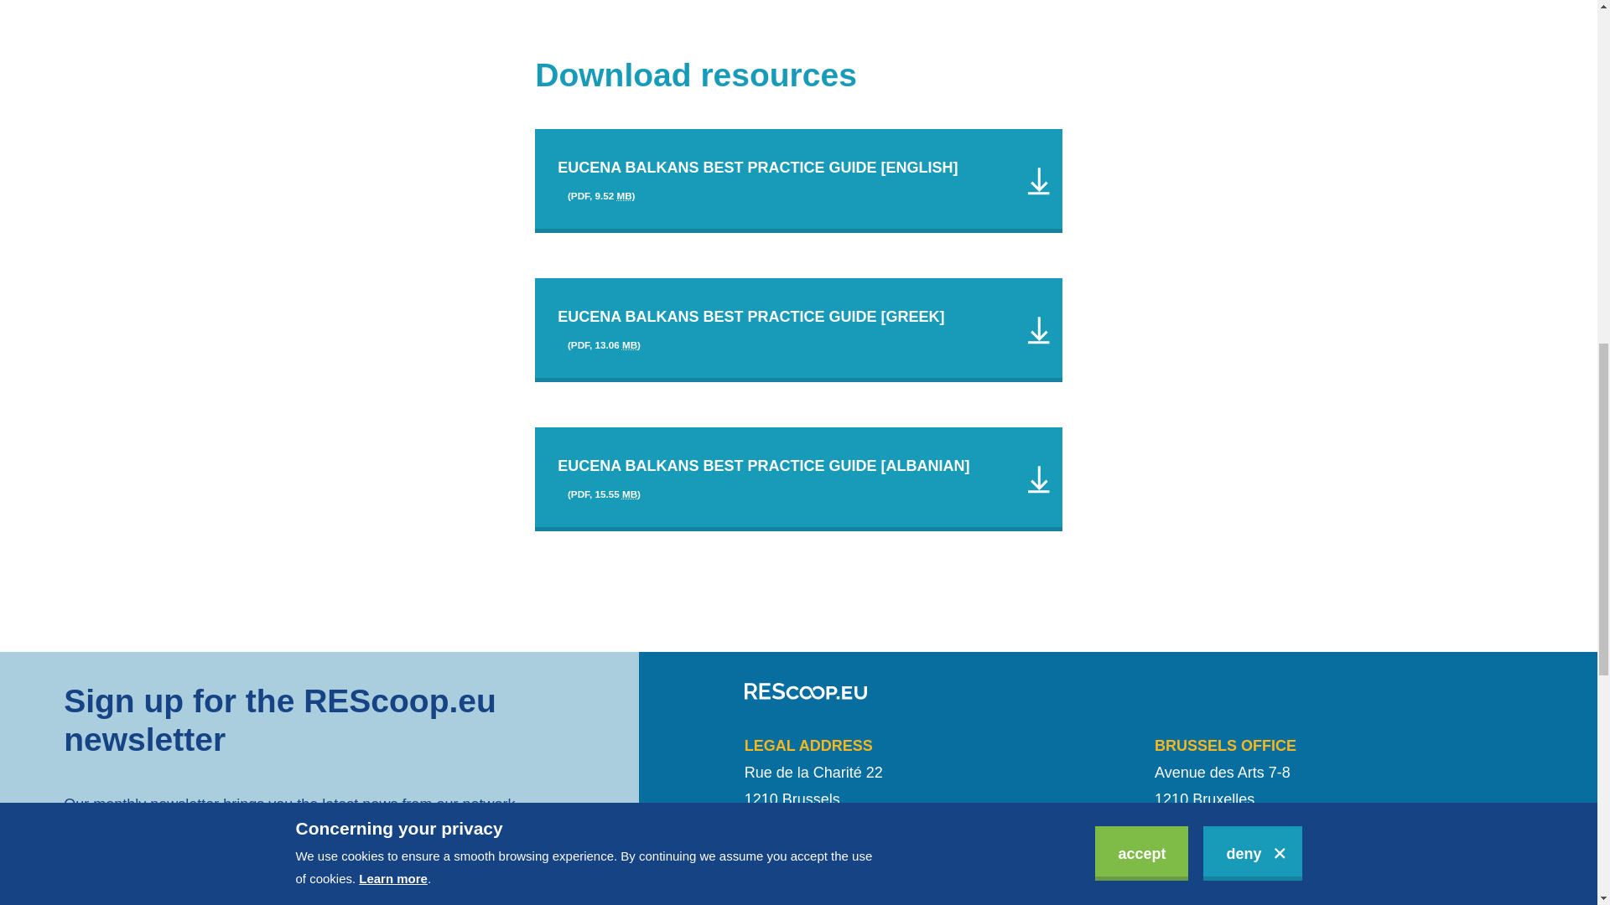 The image size is (1610, 905). What do you see at coordinates (1204, 851) in the screenshot?
I see `get directions` at bounding box center [1204, 851].